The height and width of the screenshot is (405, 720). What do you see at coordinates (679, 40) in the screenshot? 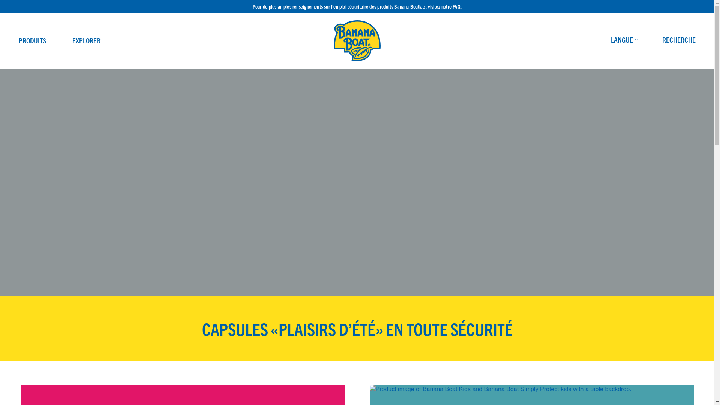
I see `RECHERCHE` at bounding box center [679, 40].